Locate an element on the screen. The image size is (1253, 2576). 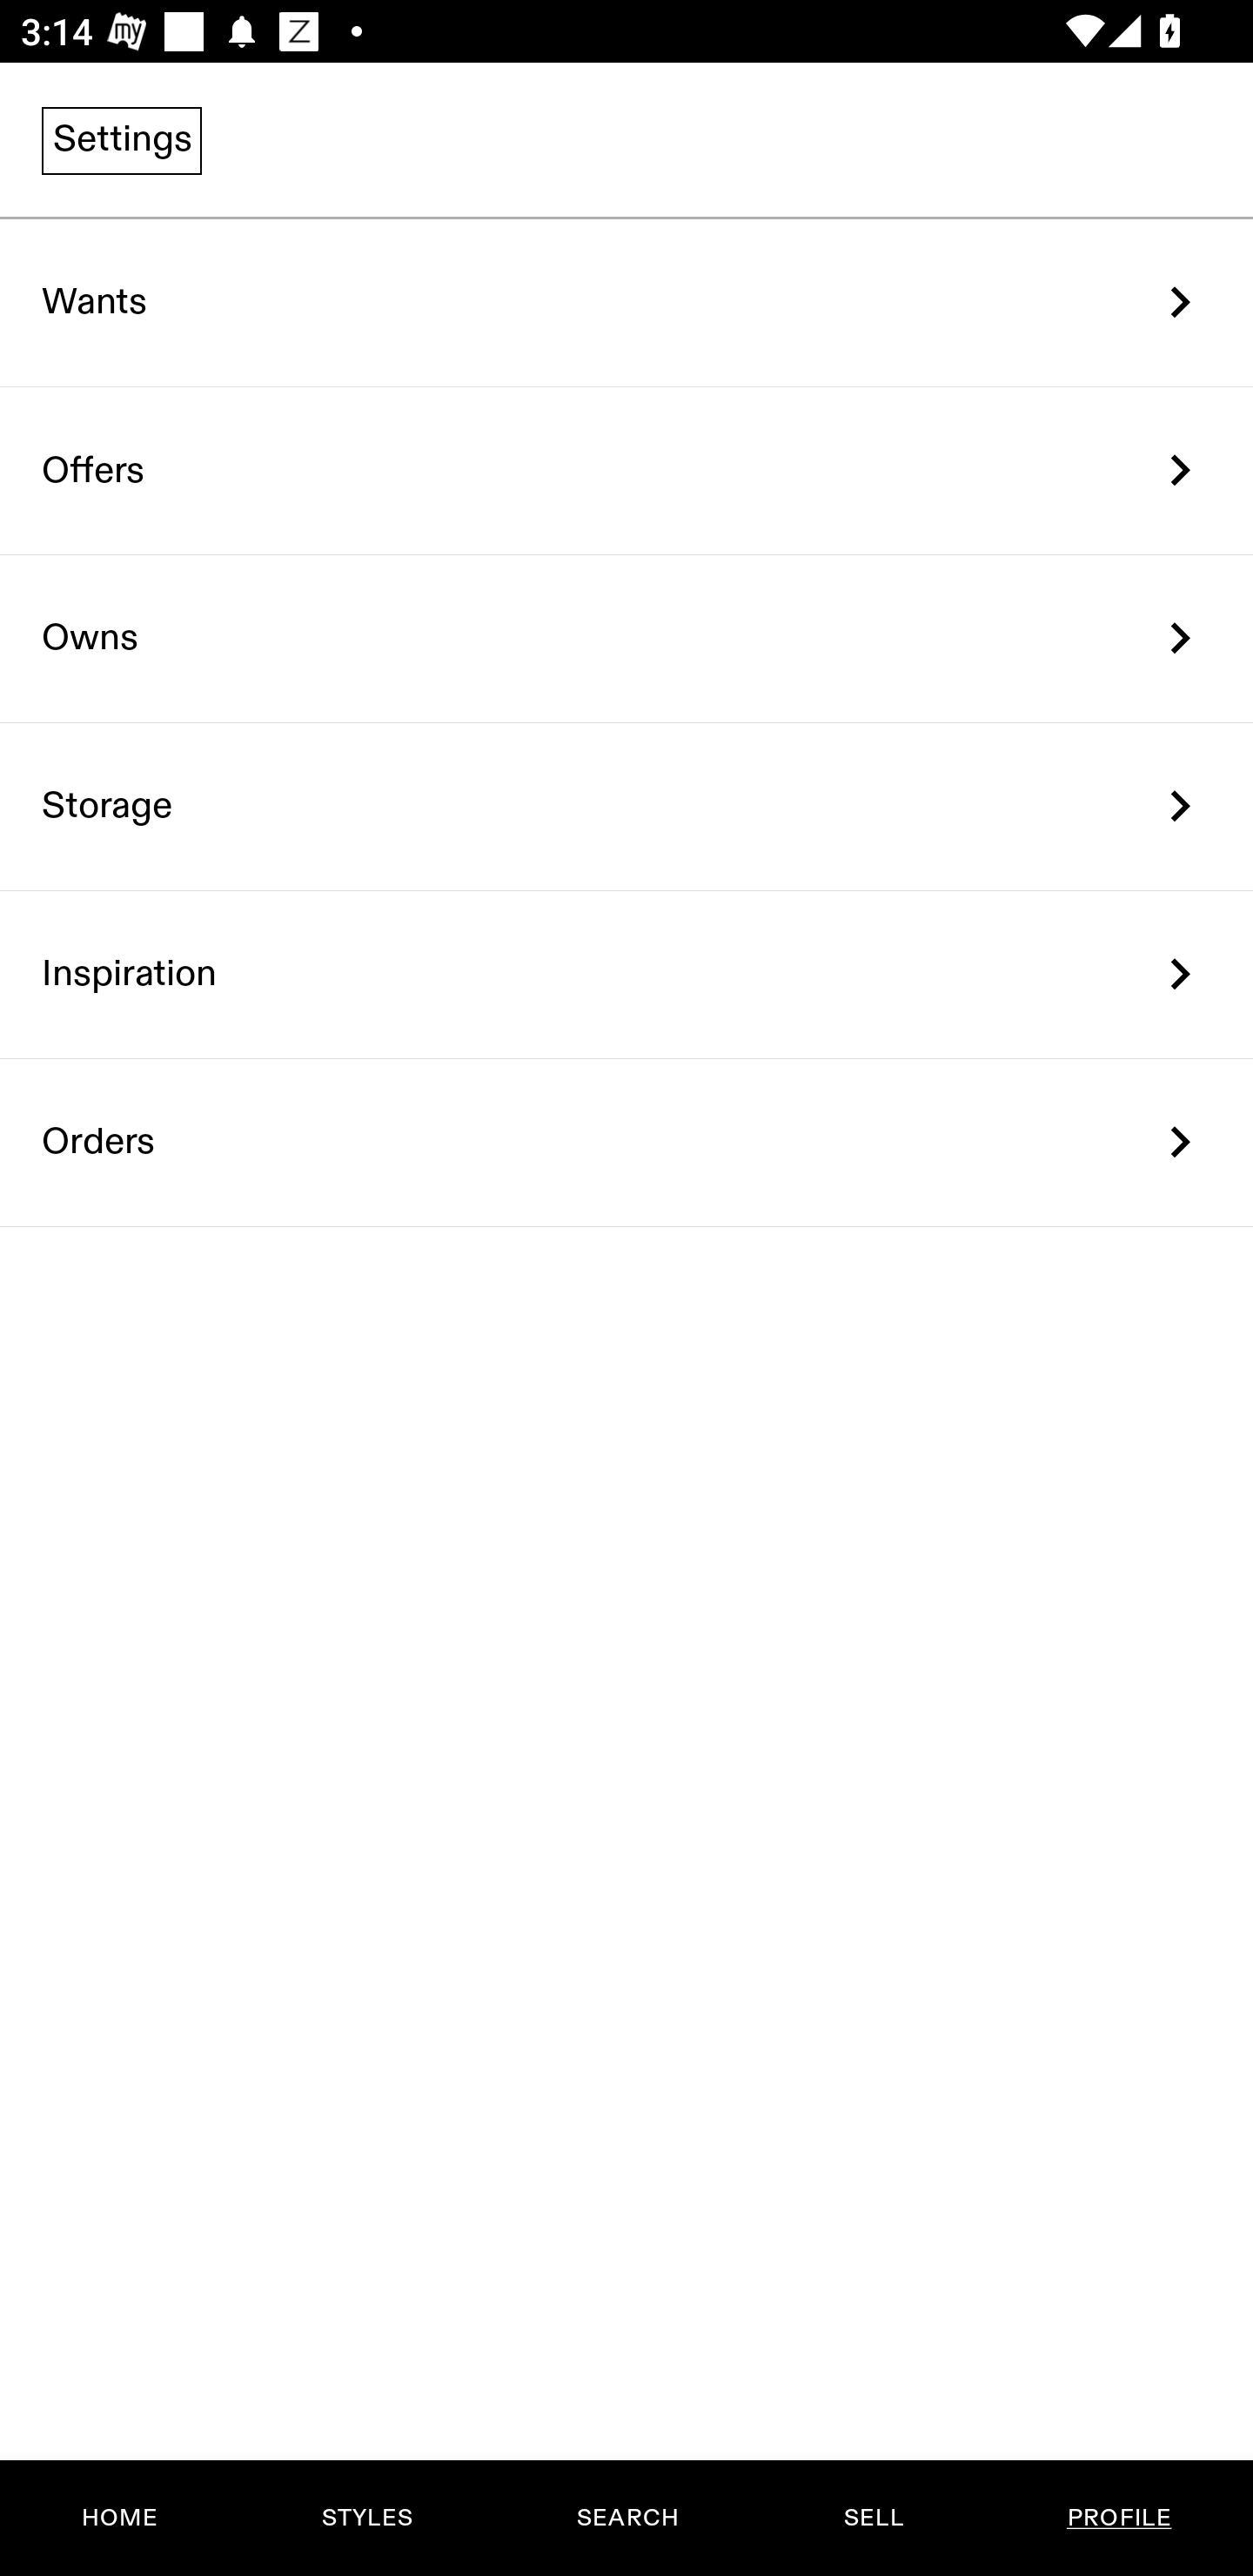
Storage is located at coordinates (626, 808).